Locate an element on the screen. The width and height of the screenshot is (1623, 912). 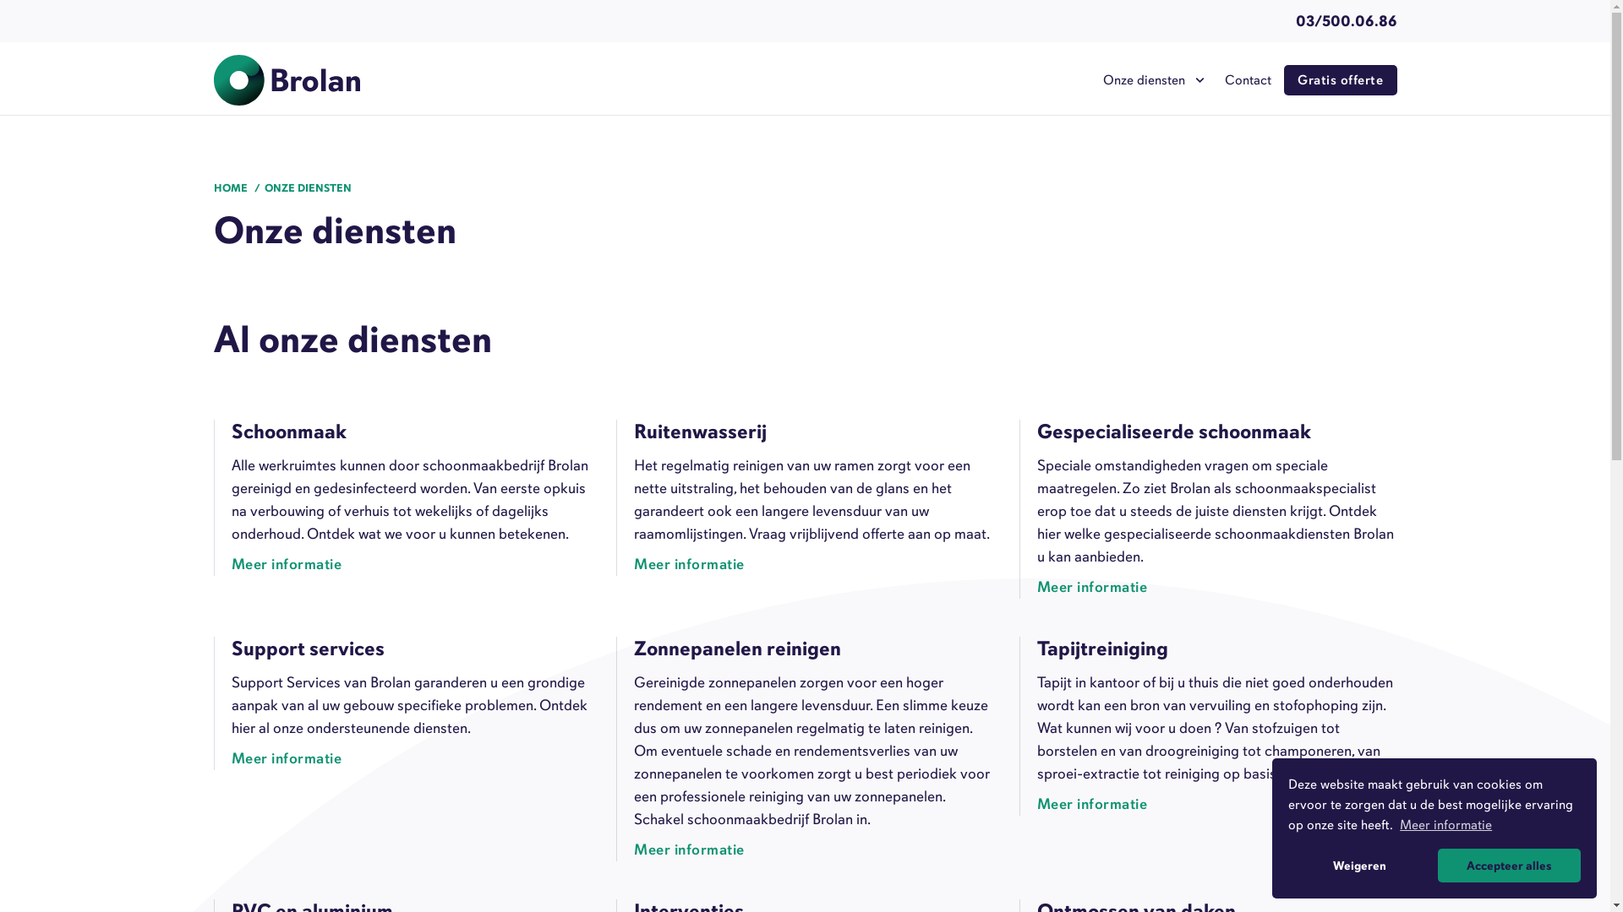
Meer informatie is located at coordinates (694, 851).